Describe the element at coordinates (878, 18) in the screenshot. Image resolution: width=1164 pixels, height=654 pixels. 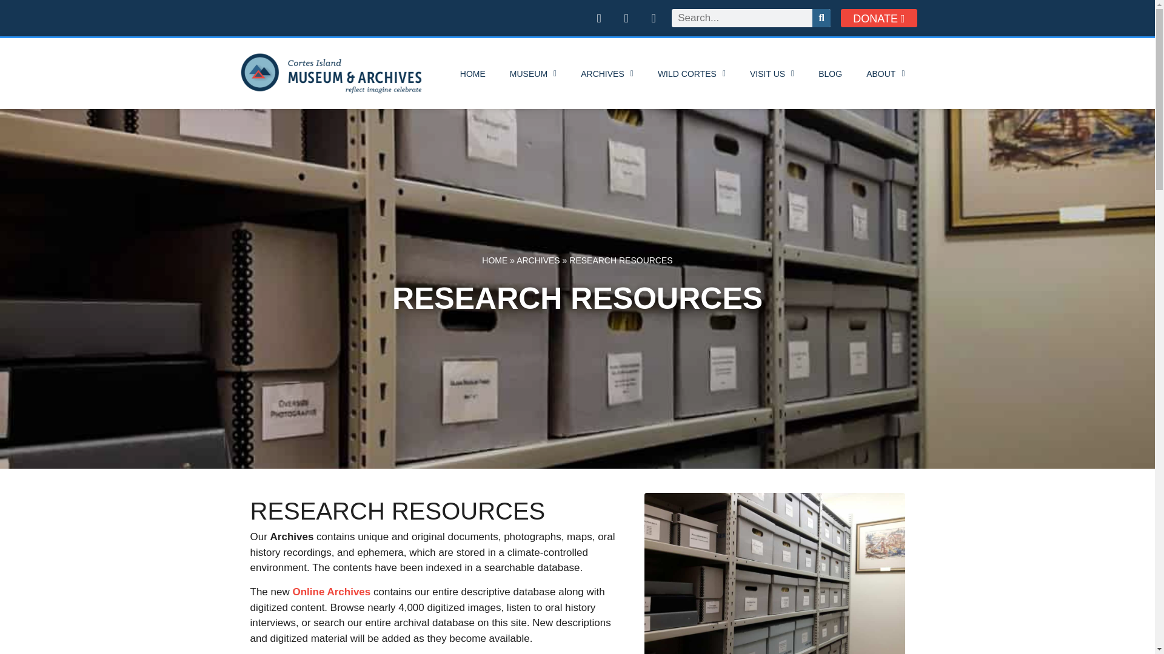
I see `DONATE` at that location.